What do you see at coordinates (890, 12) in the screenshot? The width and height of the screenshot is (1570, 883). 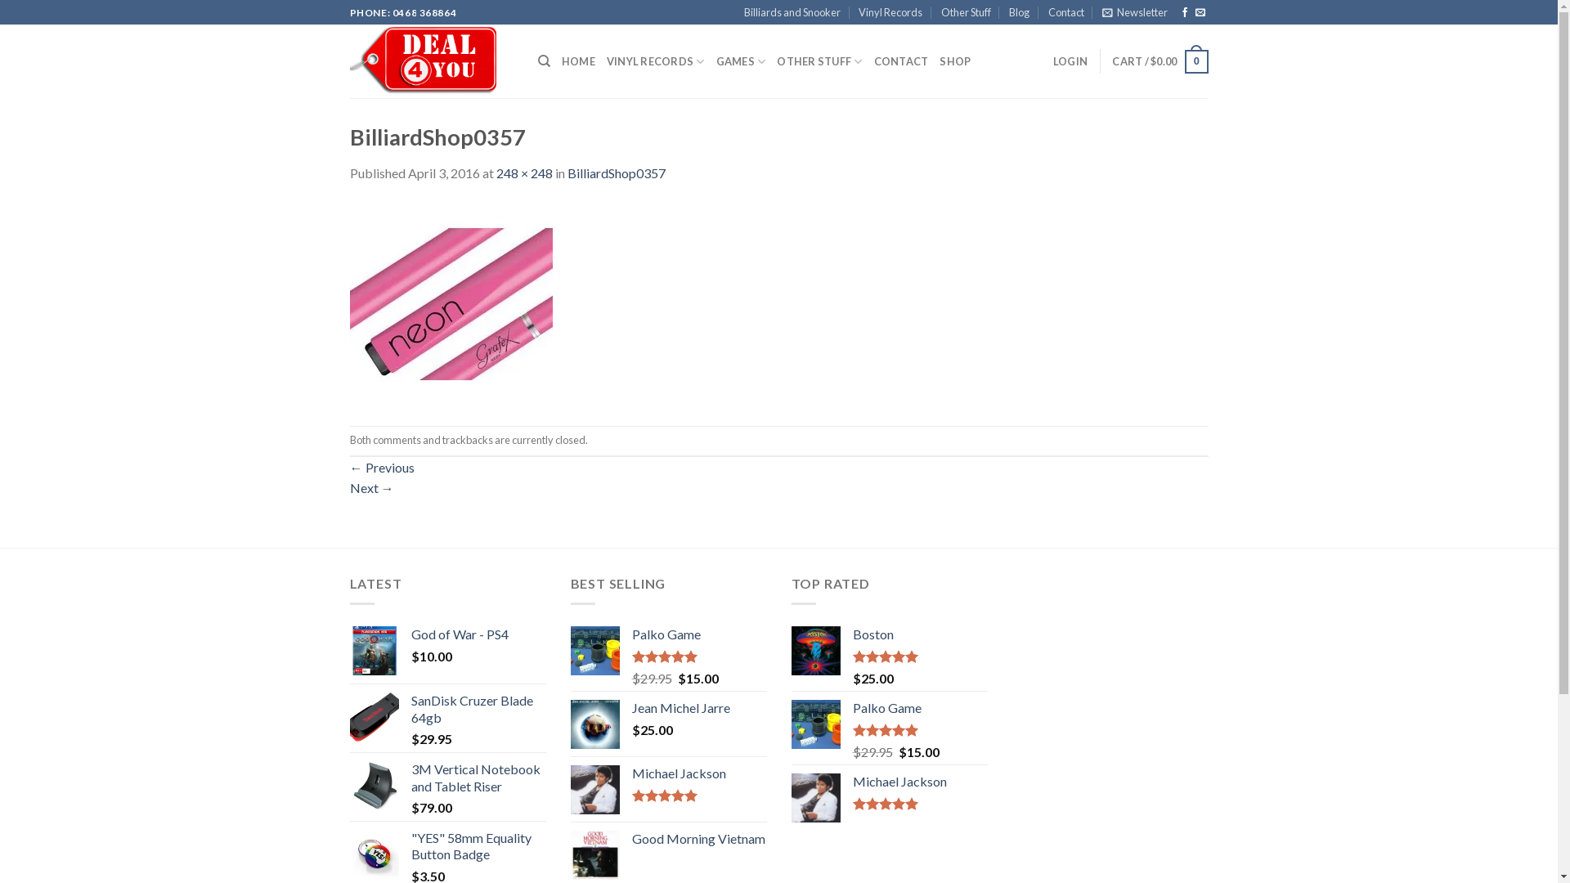 I see `Vinyl Records` at bounding box center [890, 12].